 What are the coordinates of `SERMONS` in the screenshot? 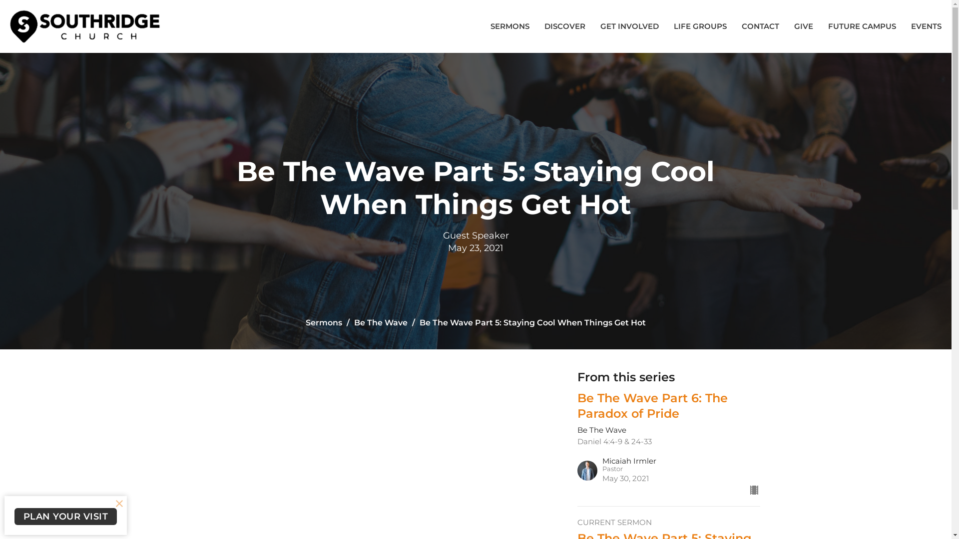 It's located at (510, 26).